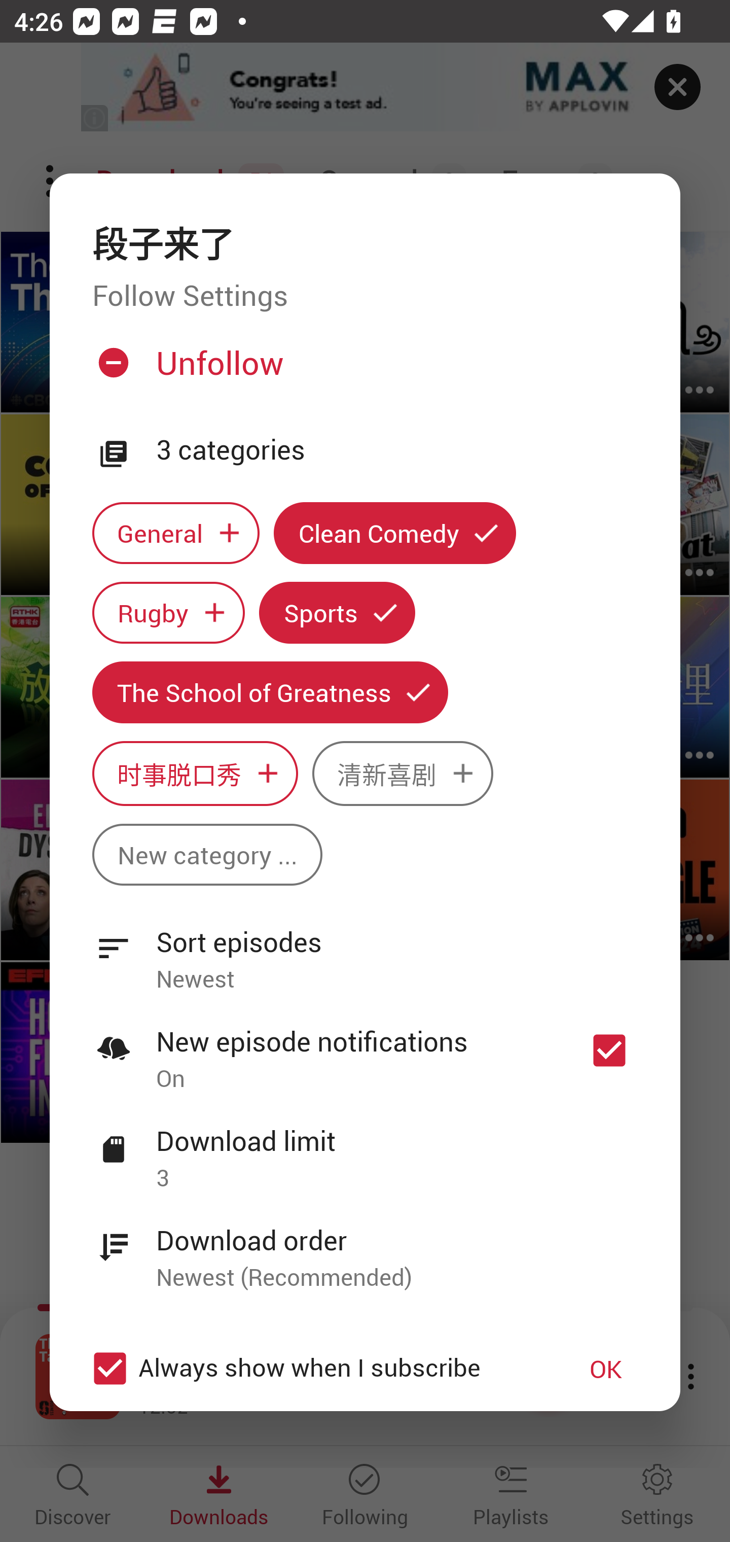 This screenshot has width=730, height=1542. What do you see at coordinates (365, 1247) in the screenshot?
I see `Download order Newest (Recommended)` at bounding box center [365, 1247].